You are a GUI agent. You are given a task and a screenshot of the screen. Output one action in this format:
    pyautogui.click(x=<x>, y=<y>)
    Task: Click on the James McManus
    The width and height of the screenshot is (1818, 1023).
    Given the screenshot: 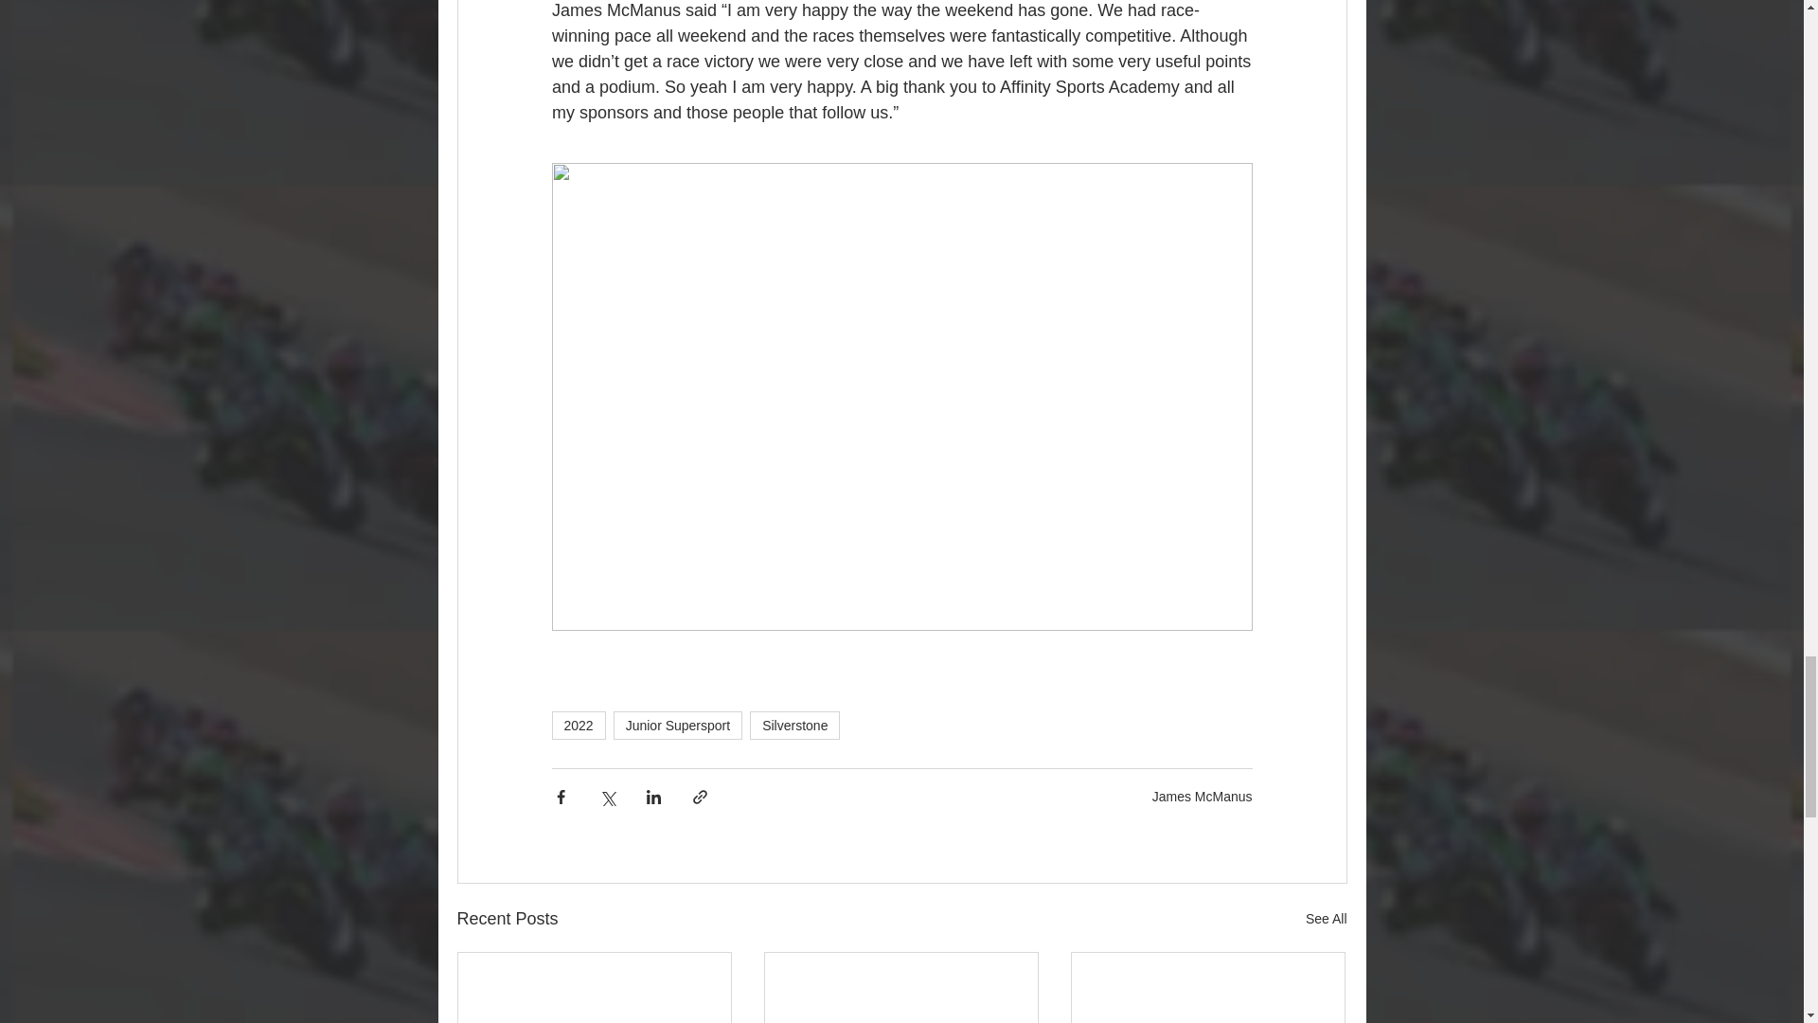 What is the action you would take?
    pyautogui.click(x=1203, y=796)
    